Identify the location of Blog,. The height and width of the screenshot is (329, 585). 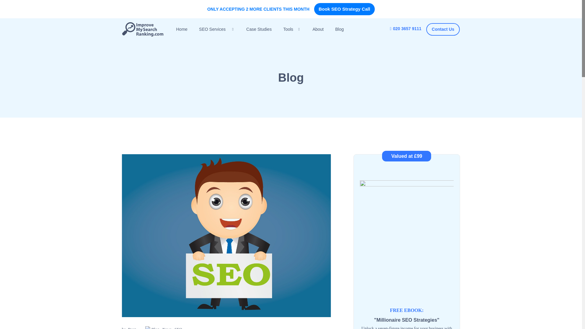
(156, 328).